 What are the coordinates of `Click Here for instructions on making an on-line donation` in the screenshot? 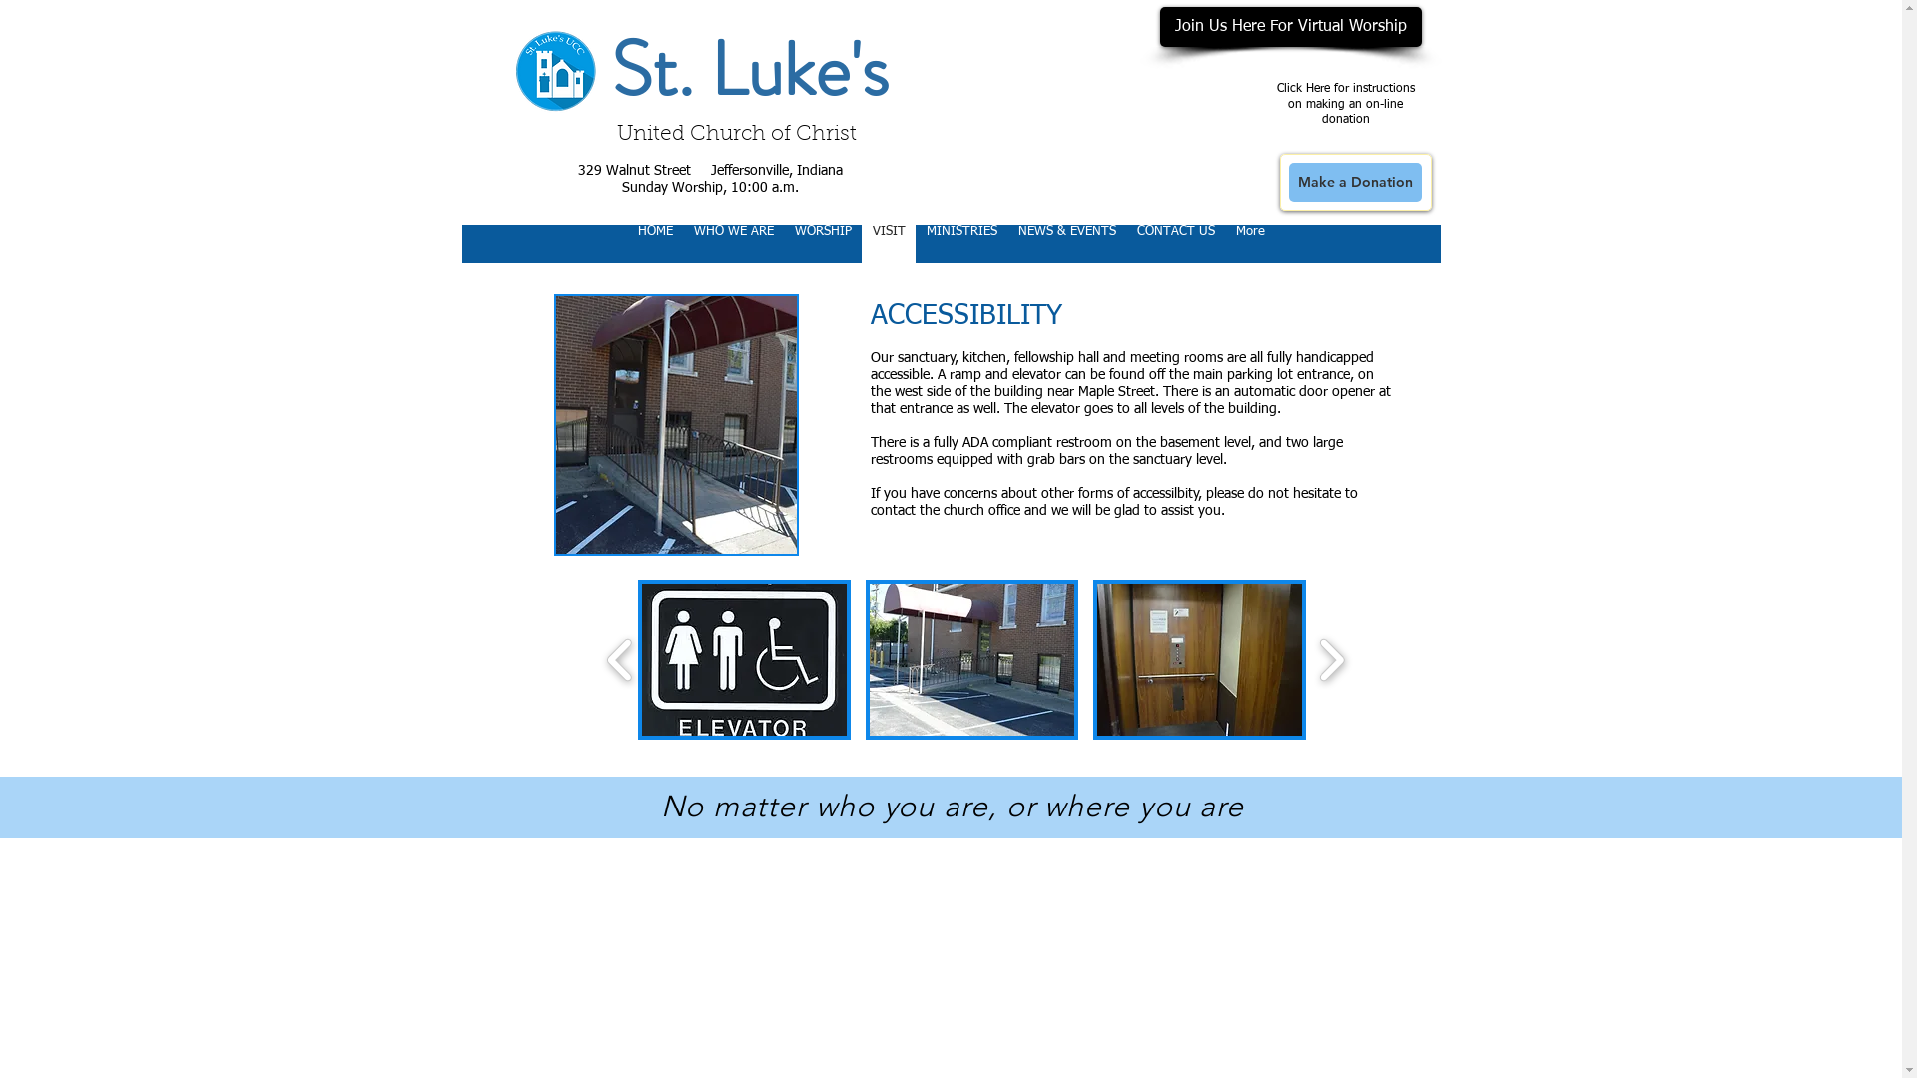 It's located at (1345, 104).